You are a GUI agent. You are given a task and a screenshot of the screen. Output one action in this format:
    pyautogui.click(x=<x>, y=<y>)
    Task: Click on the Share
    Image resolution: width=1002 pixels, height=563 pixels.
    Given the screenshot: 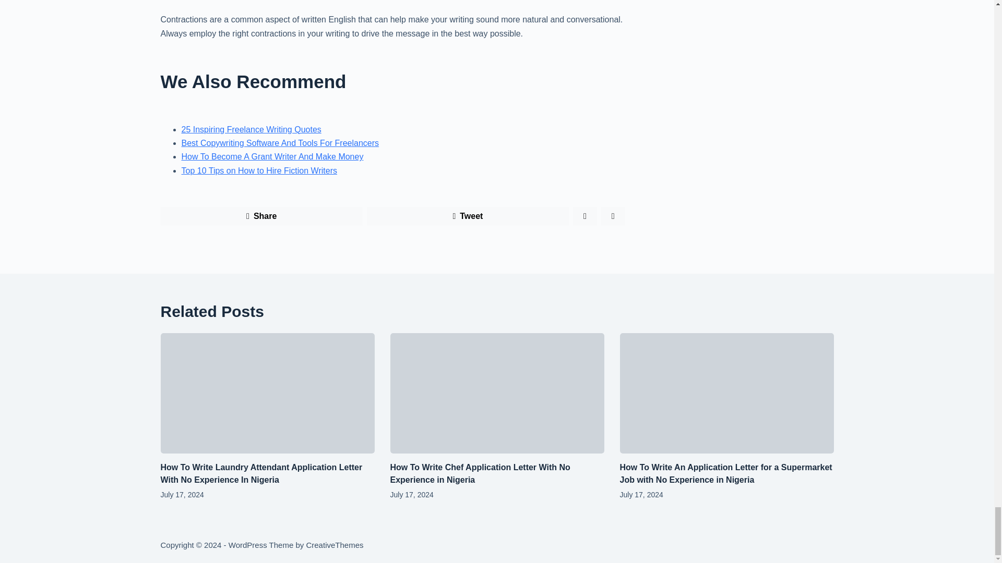 What is the action you would take?
    pyautogui.click(x=261, y=216)
    